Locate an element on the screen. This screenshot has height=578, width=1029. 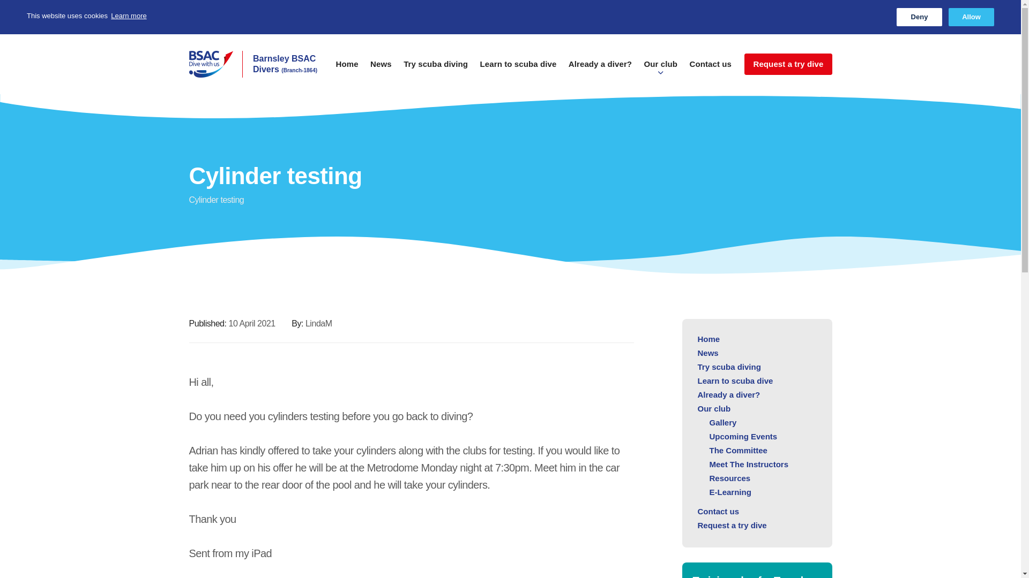
Learn to scuba dive is located at coordinates (735, 381).